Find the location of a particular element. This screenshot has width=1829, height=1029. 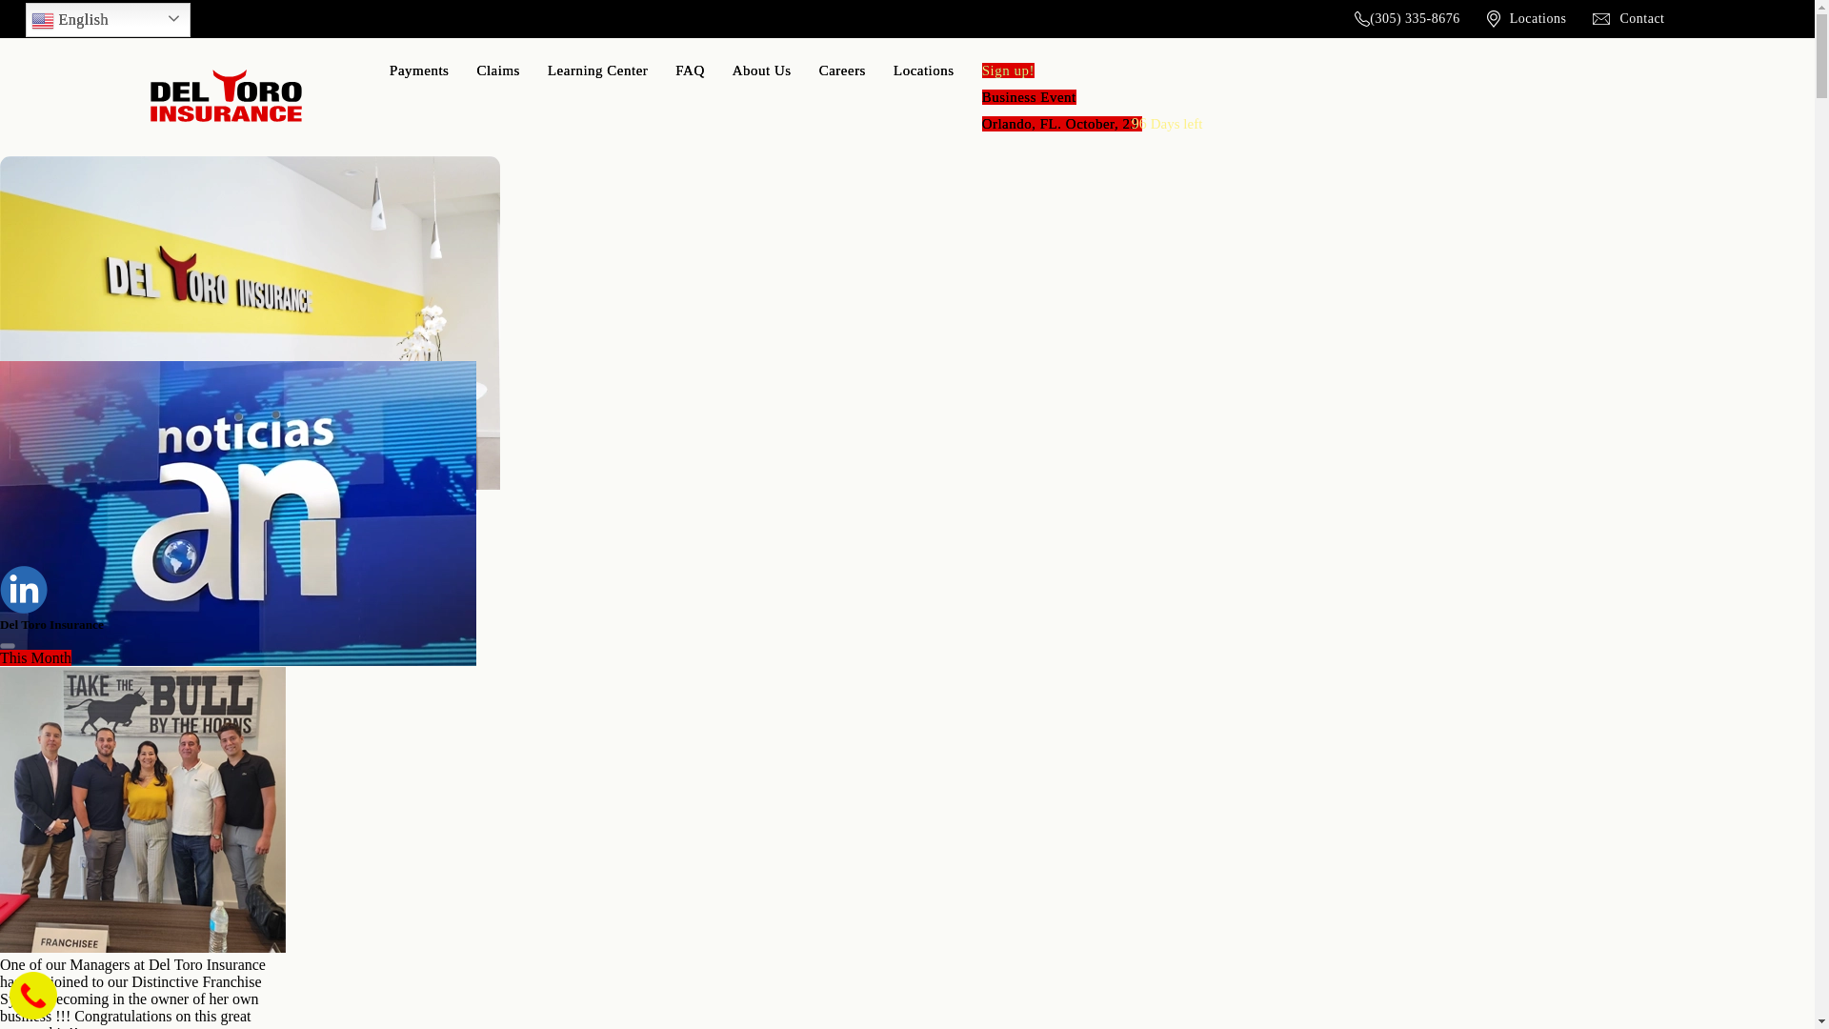

Locations is located at coordinates (1061, 97).